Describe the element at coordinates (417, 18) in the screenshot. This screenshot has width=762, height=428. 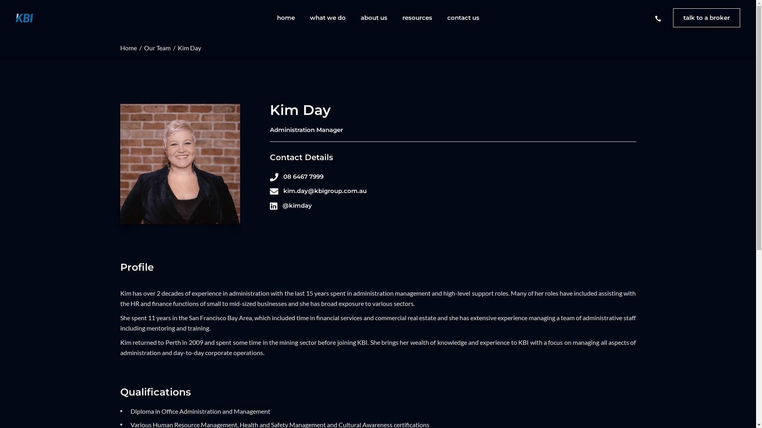
I see `resources` at that location.